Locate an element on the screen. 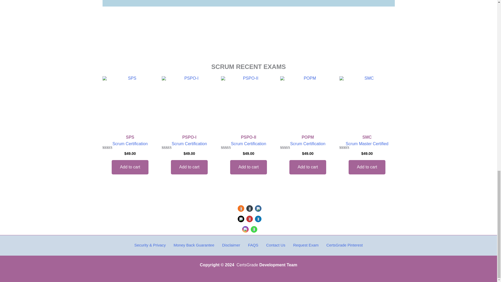 This screenshot has height=282, width=501. Twitter is located at coordinates (241, 219).